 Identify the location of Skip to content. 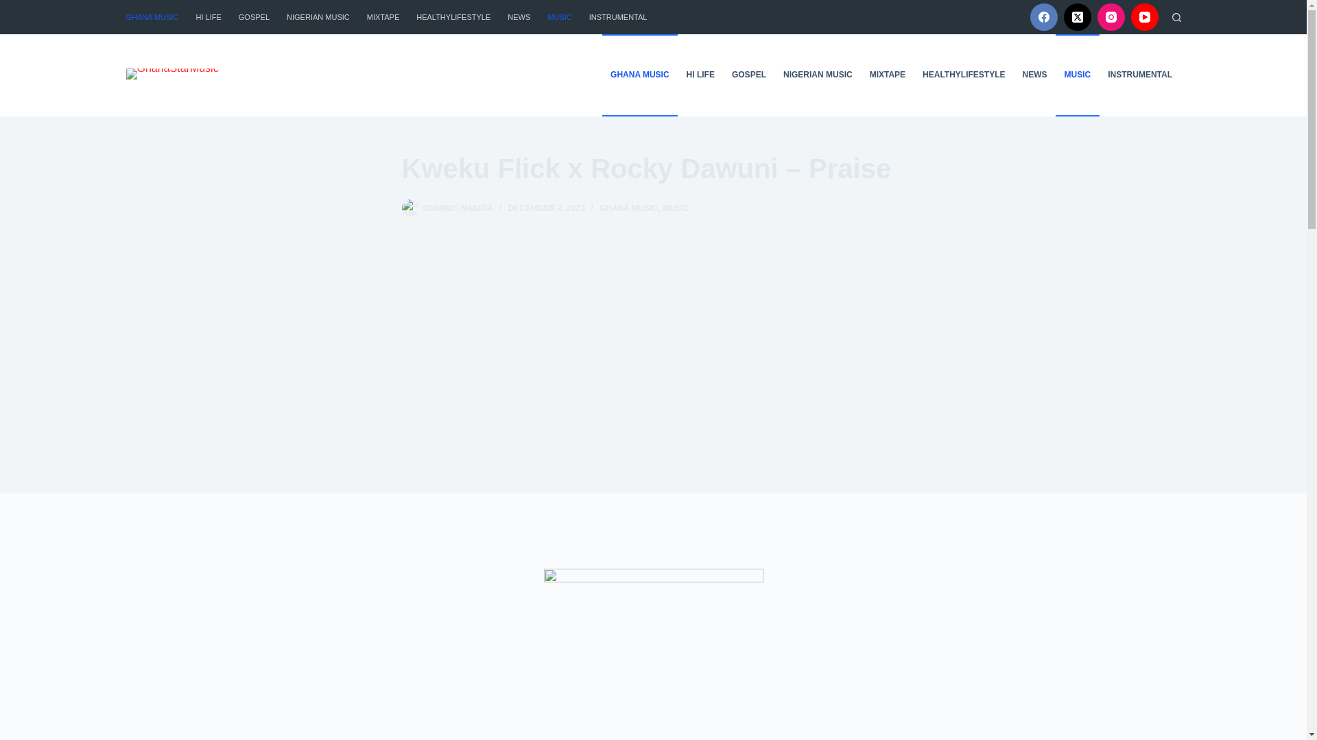
(14, 7).